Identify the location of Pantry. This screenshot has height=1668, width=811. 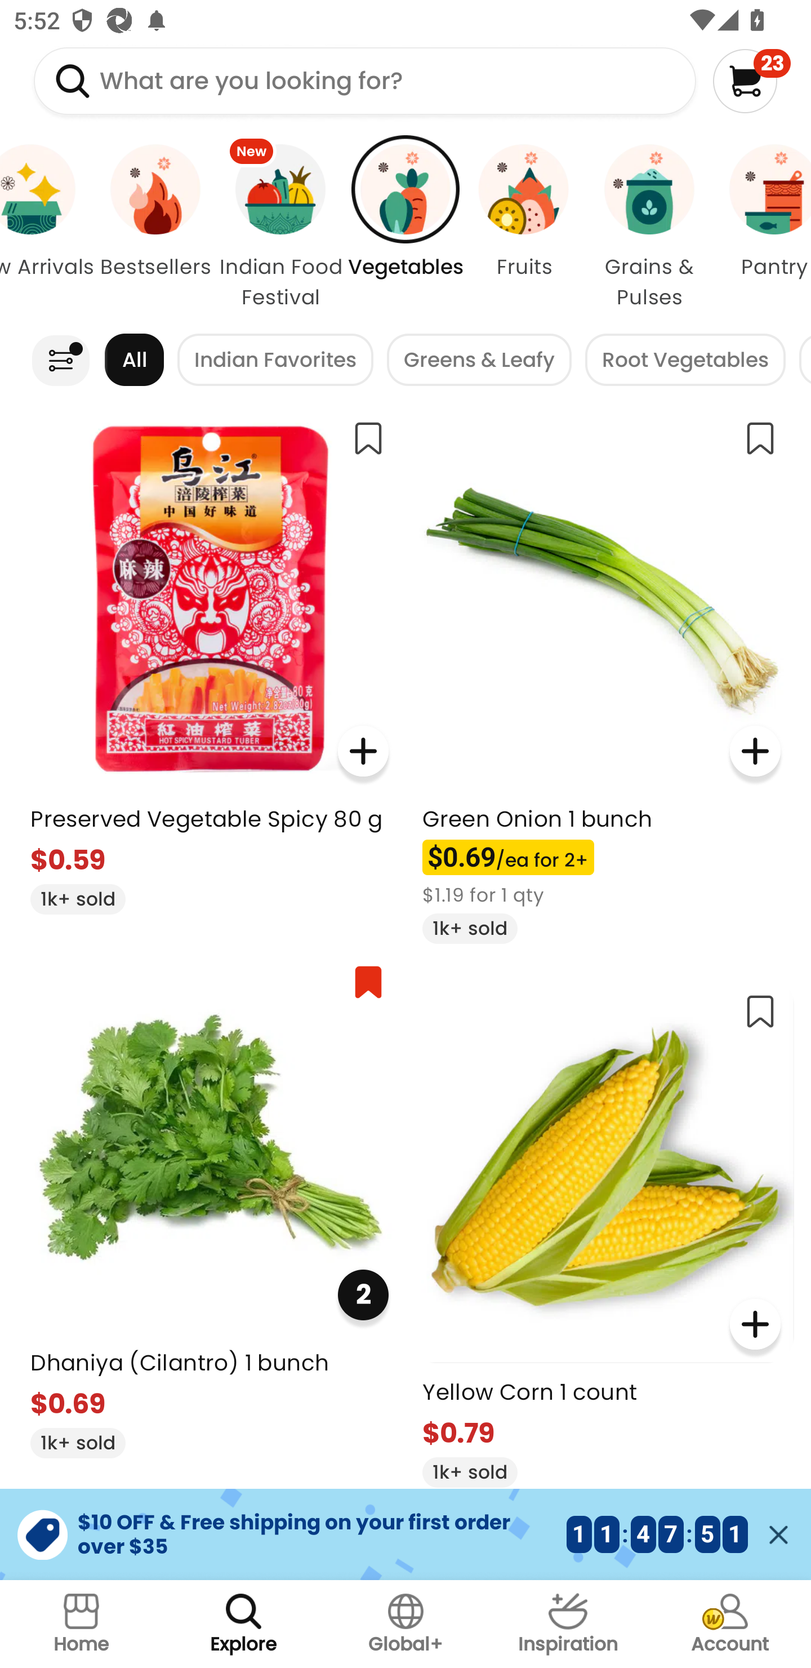
(763, 228).